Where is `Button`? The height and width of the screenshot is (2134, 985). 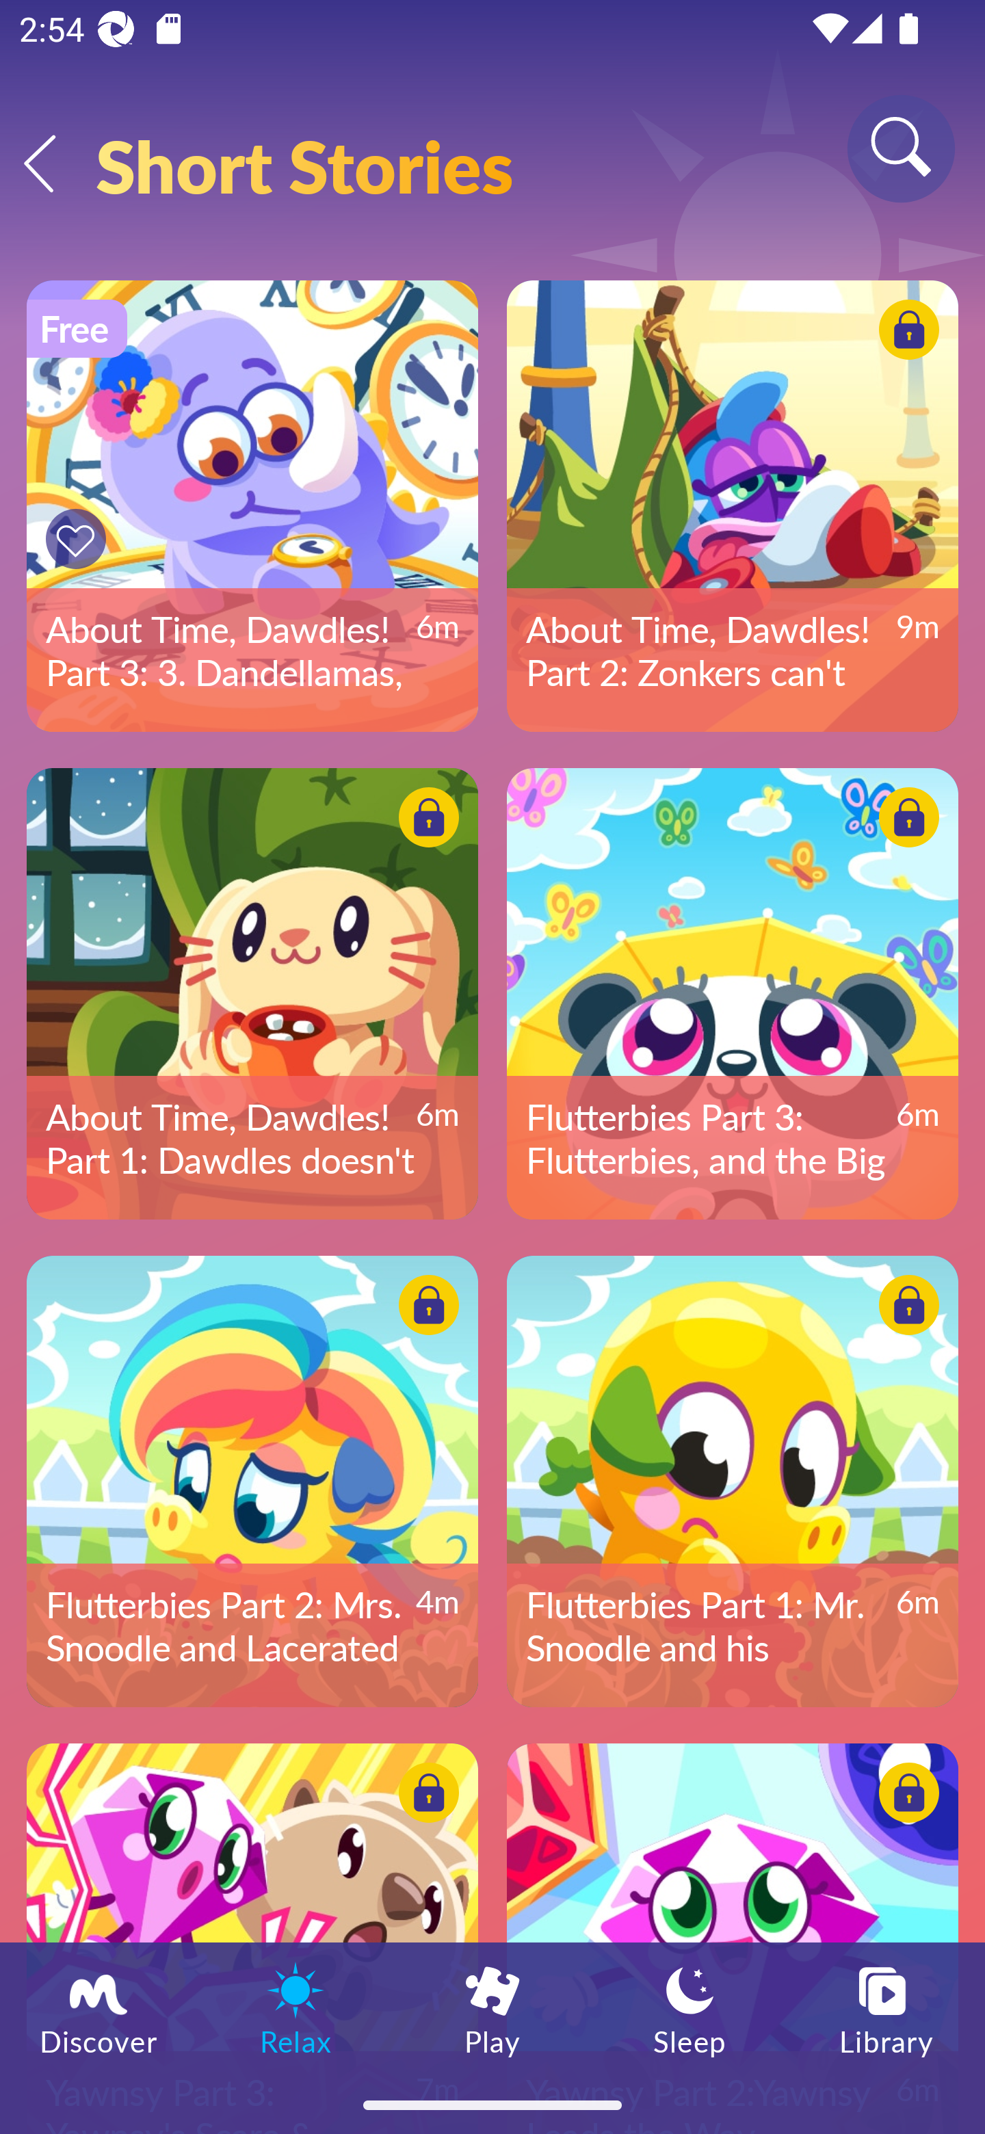
Button is located at coordinates (424, 821).